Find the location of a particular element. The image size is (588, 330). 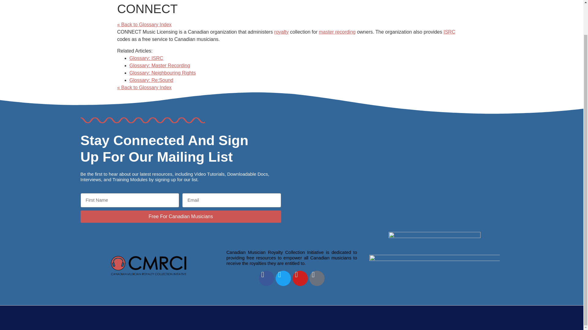

ISRC is located at coordinates (449, 32).